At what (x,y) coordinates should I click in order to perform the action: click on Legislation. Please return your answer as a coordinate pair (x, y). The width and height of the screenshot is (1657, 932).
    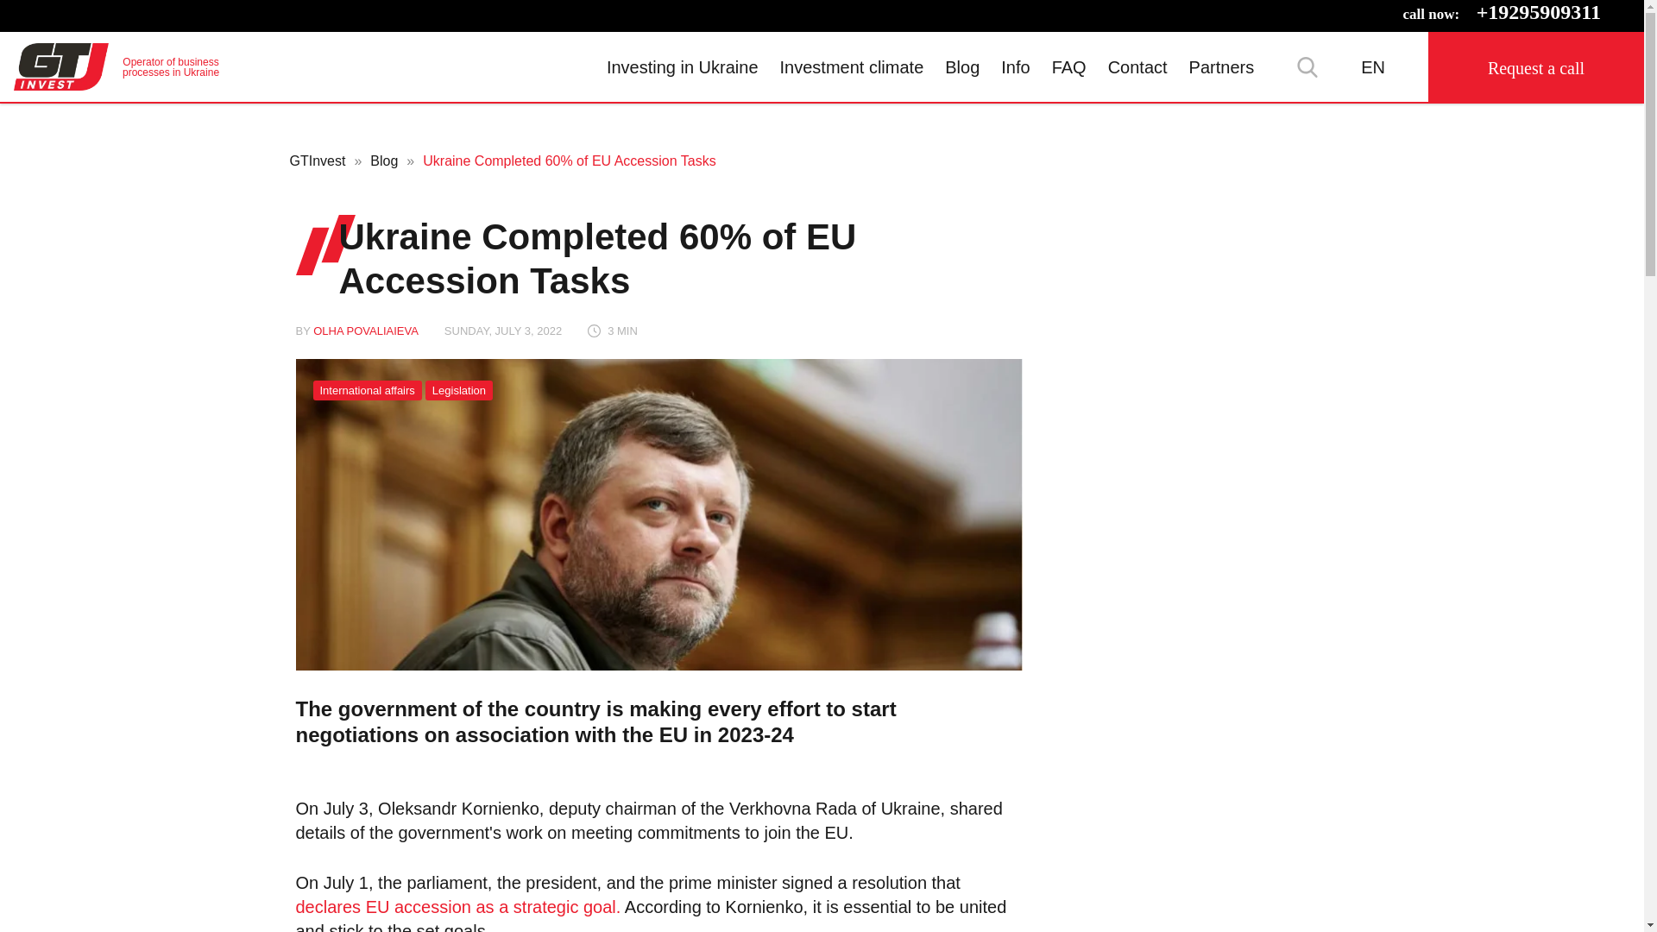
    Looking at the image, I should click on (459, 390).